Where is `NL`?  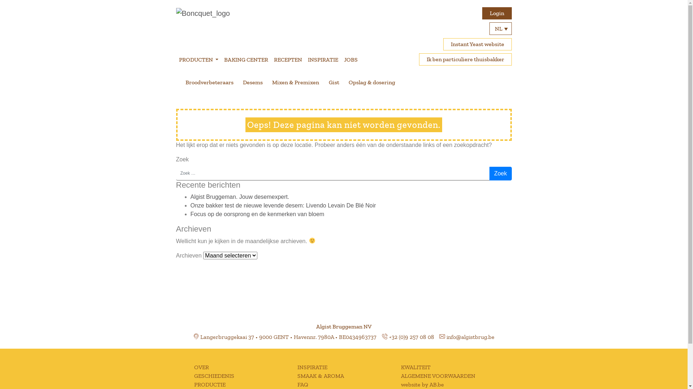
NL is located at coordinates (501, 29).